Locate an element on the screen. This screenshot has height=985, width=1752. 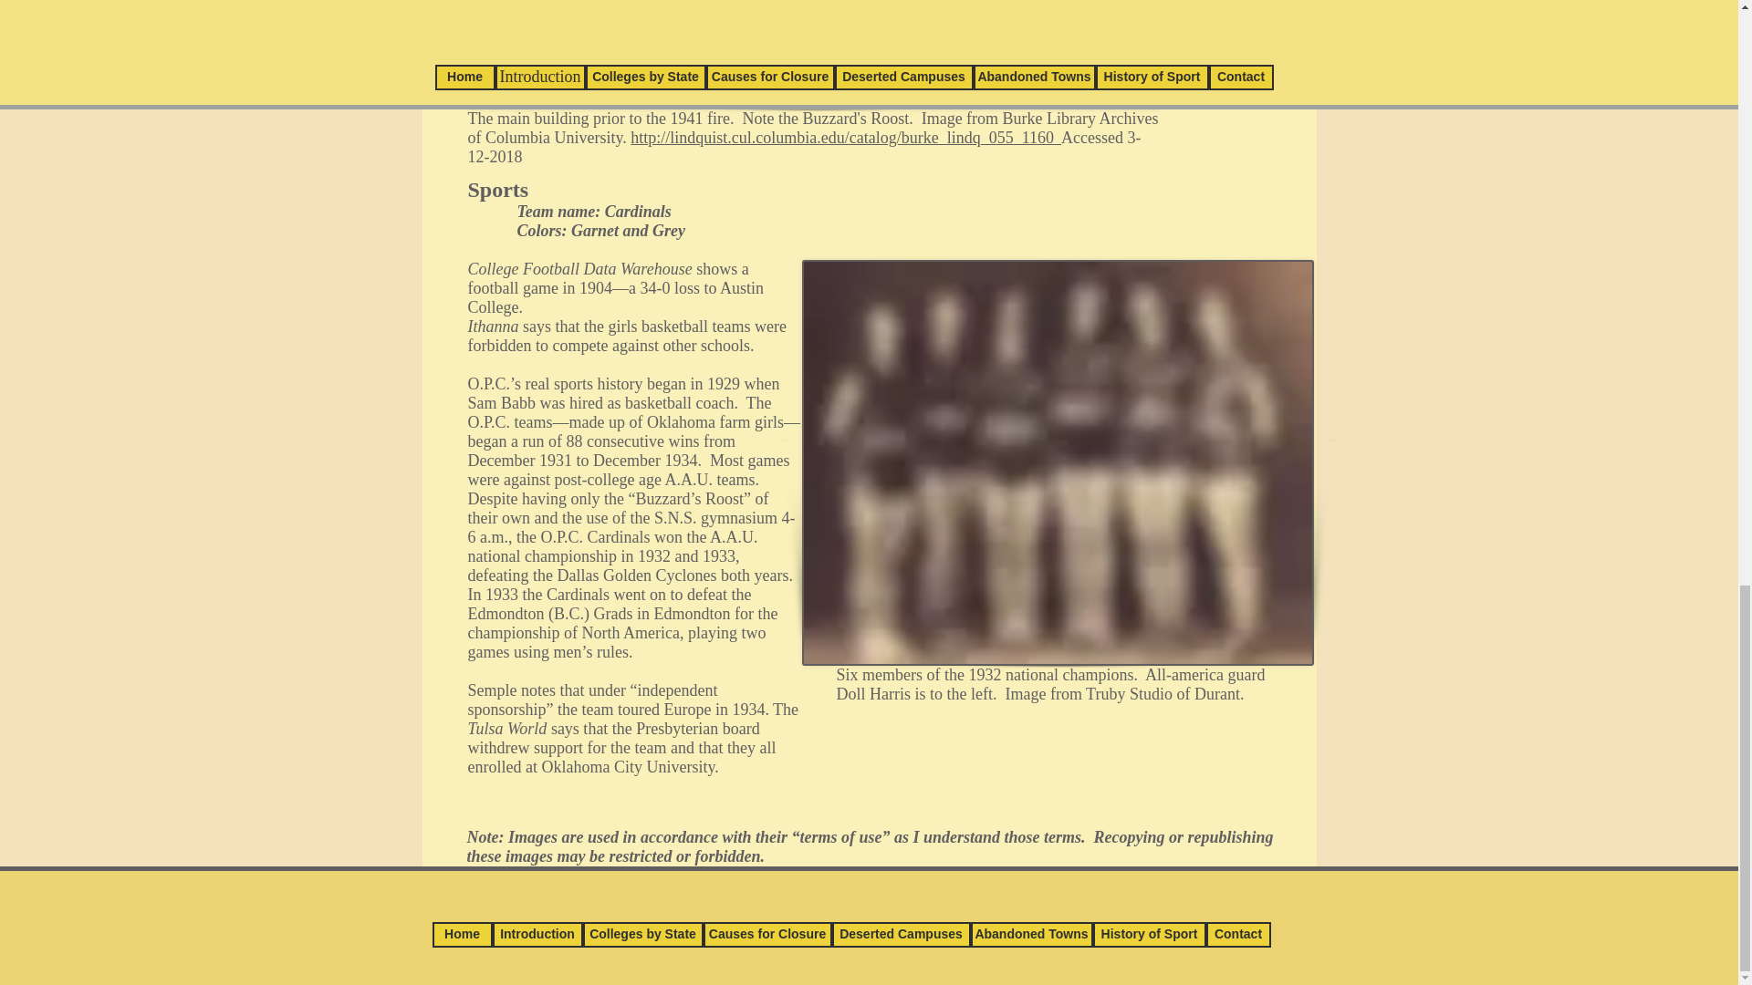
Deserted Campuses is located at coordinates (902, 934).